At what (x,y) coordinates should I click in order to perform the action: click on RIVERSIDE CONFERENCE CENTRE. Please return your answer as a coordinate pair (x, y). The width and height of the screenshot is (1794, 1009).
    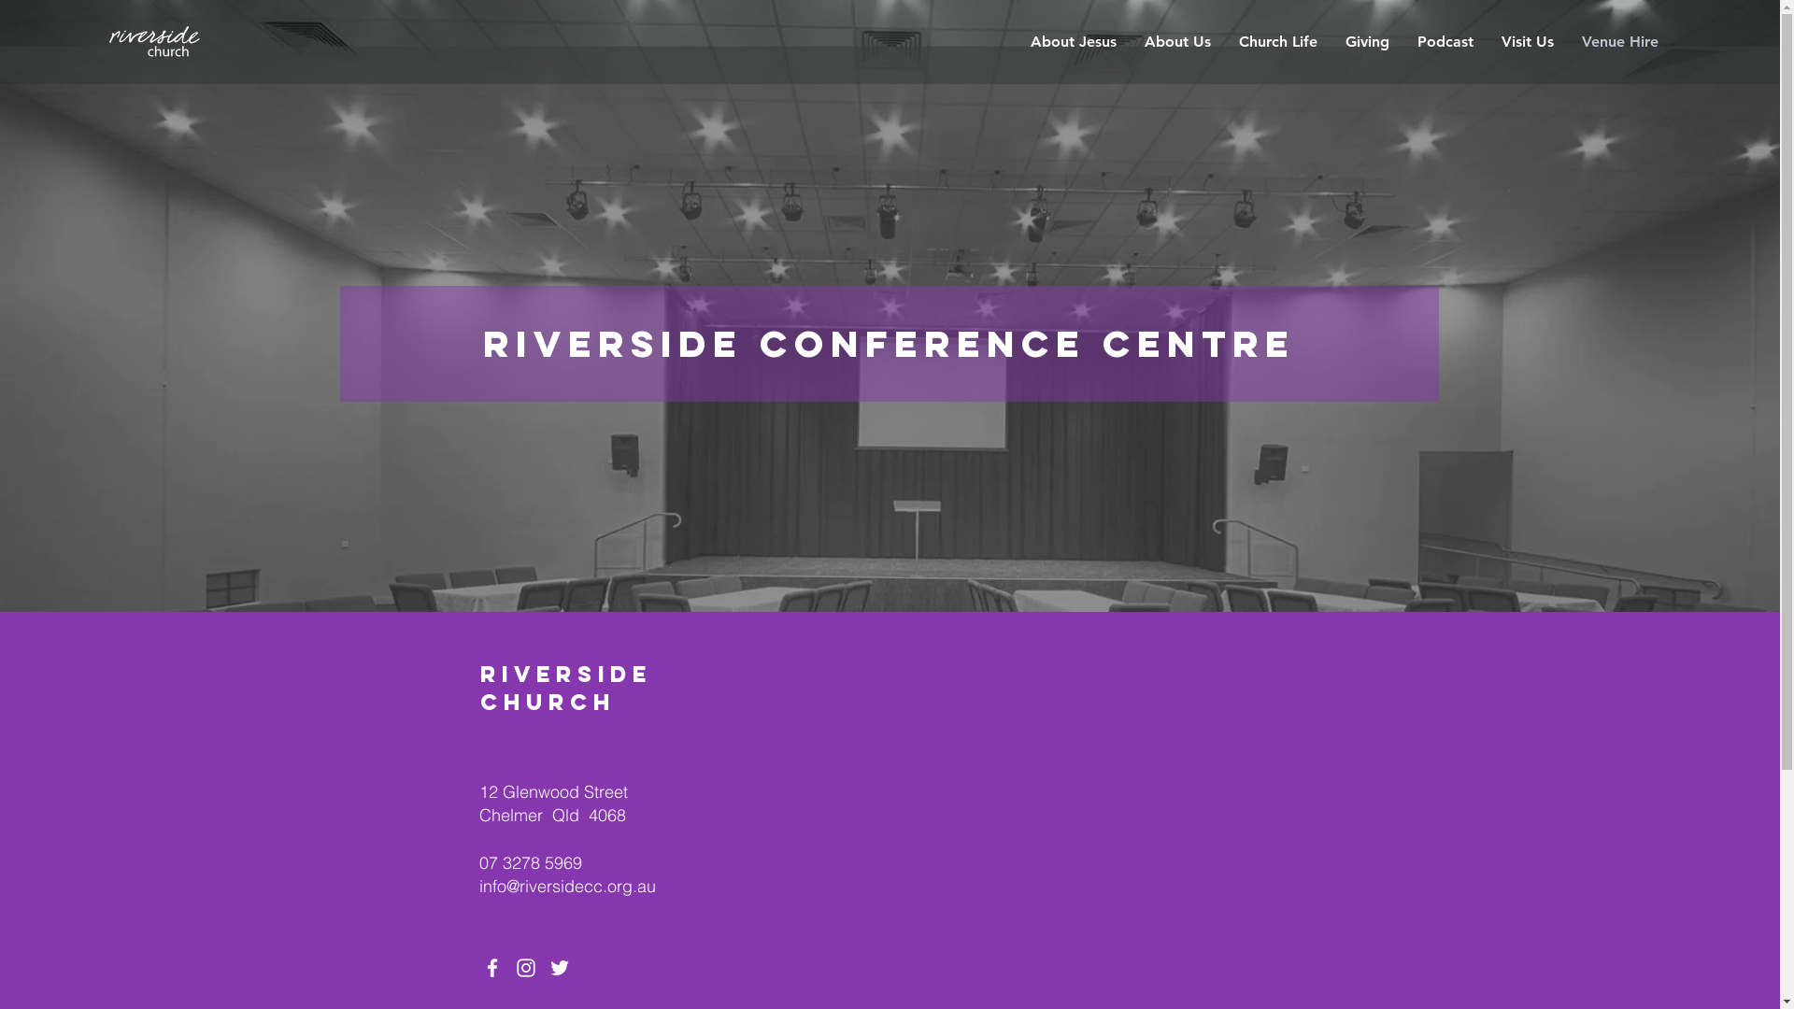
    Looking at the image, I should click on (890, 344).